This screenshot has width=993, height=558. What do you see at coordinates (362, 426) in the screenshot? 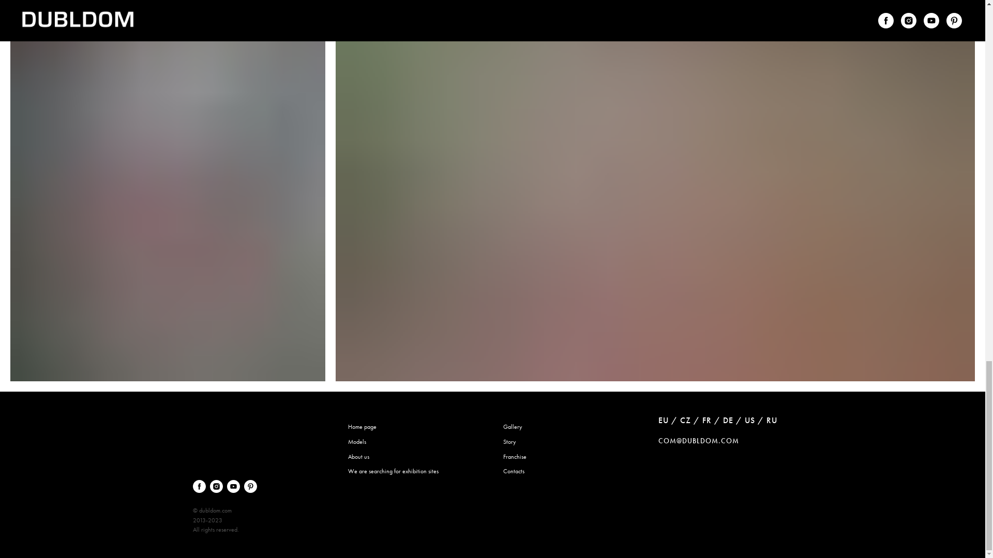
I see `Home page` at bounding box center [362, 426].